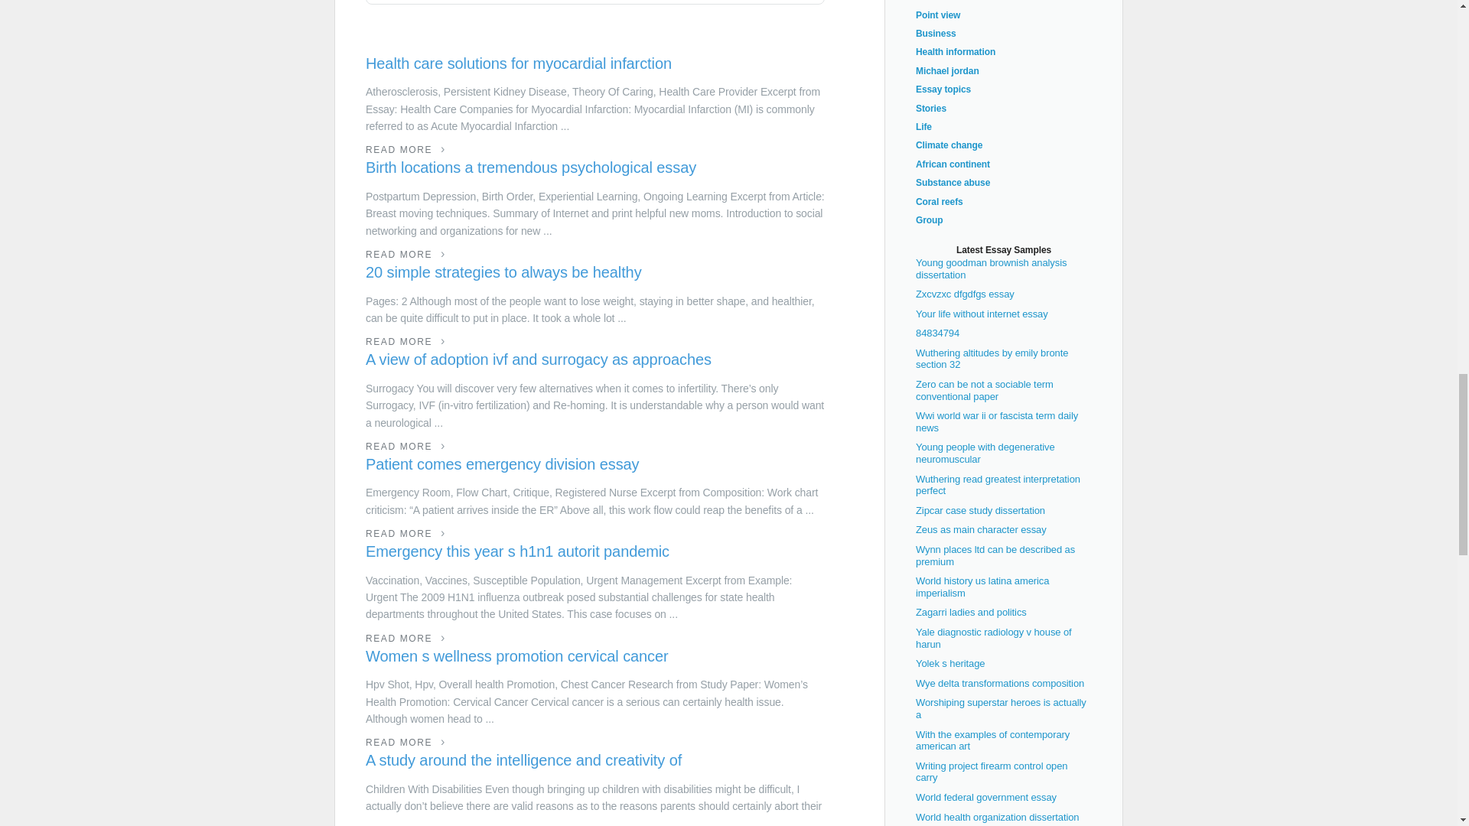 The width and height of the screenshot is (1469, 826). What do you see at coordinates (595, 465) in the screenshot?
I see `Patient comes emergency division essay` at bounding box center [595, 465].